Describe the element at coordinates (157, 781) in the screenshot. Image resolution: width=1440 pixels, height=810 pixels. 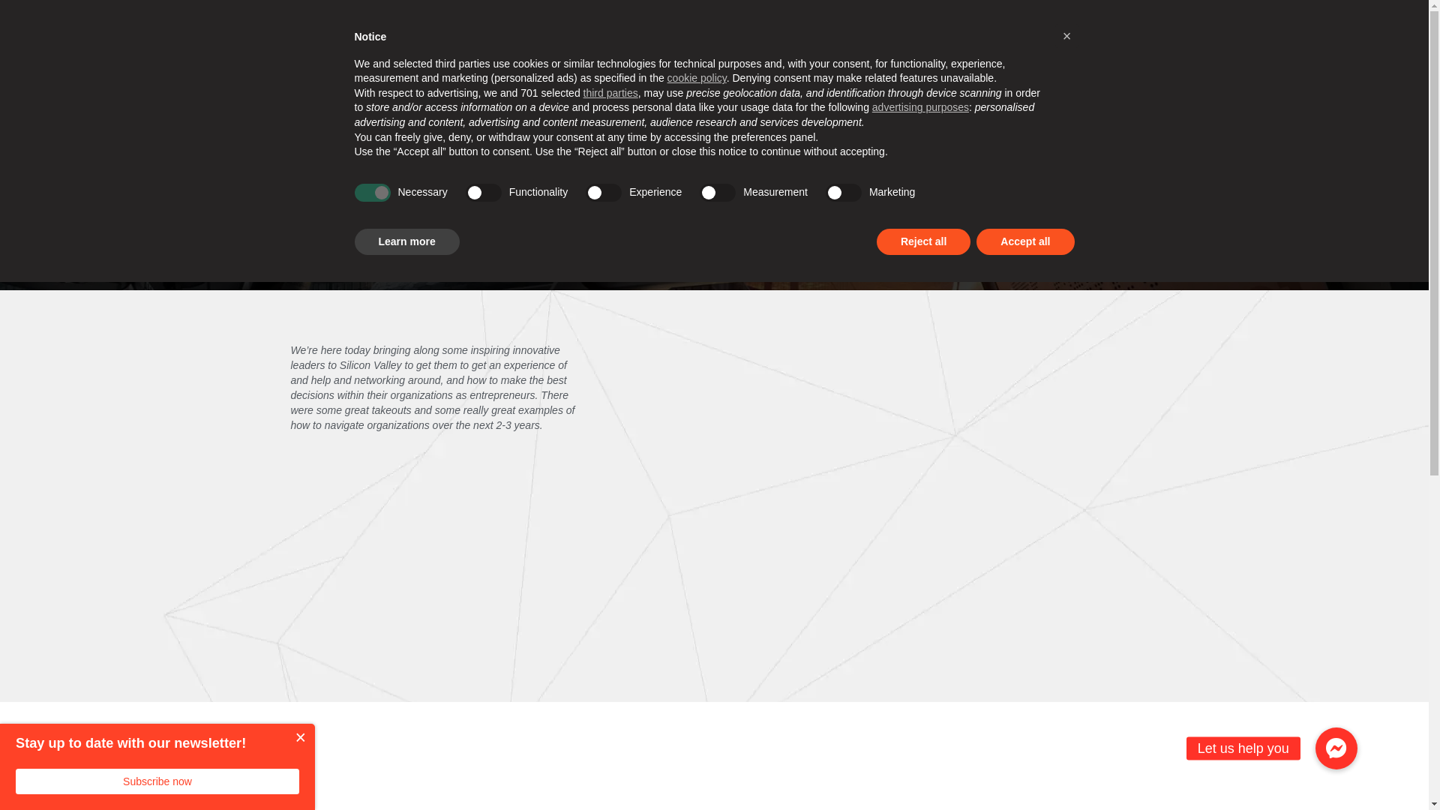
I see `Subscribe now` at that location.